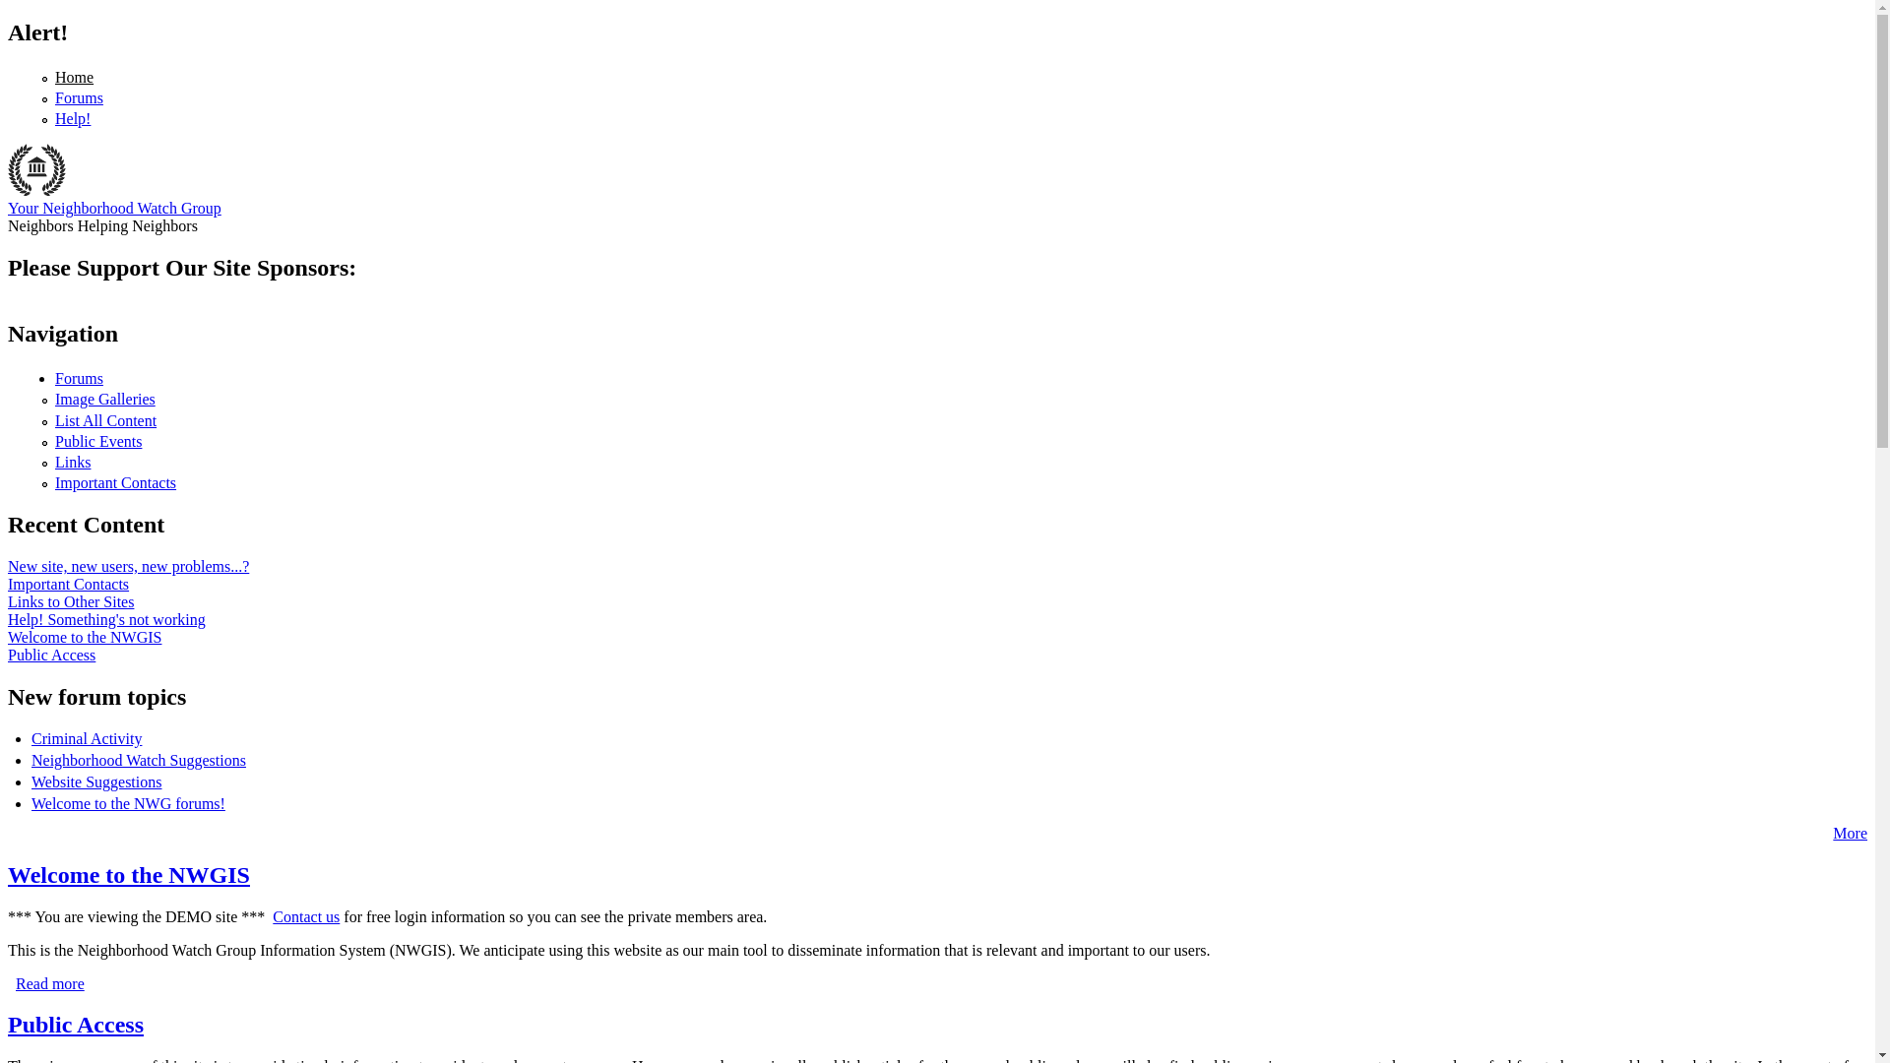  What do you see at coordinates (1851, 833) in the screenshot?
I see `More` at bounding box center [1851, 833].